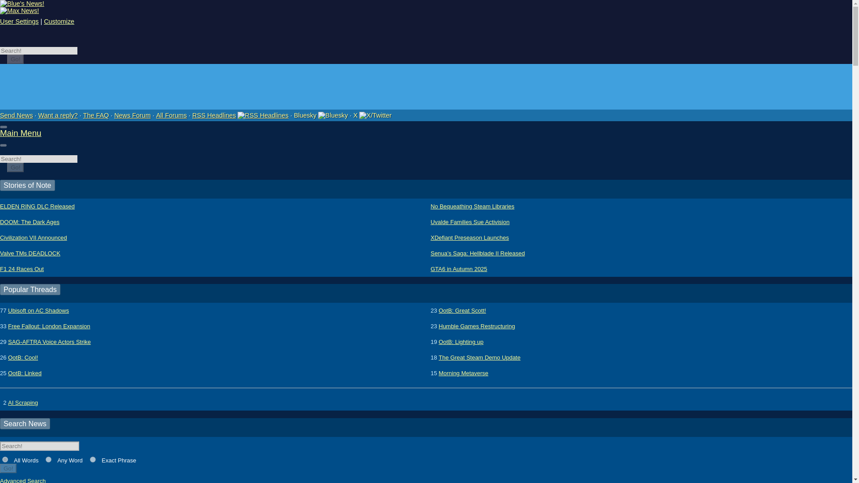  What do you see at coordinates (21, 133) in the screenshot?
I see `Main Menu` at bounding box center [21, 133].